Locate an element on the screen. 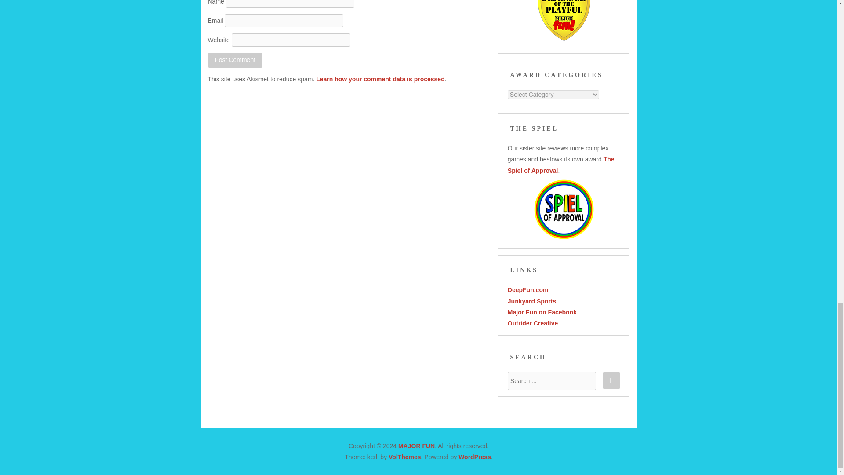  Michael, who helped me with this website! is located at coordinates (533, 323).